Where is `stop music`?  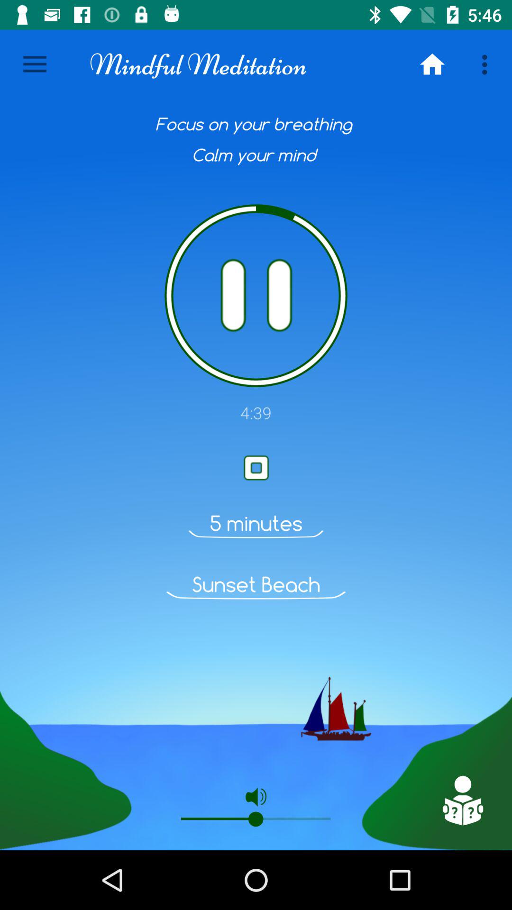 stop music is located at coordinates (256, 468).